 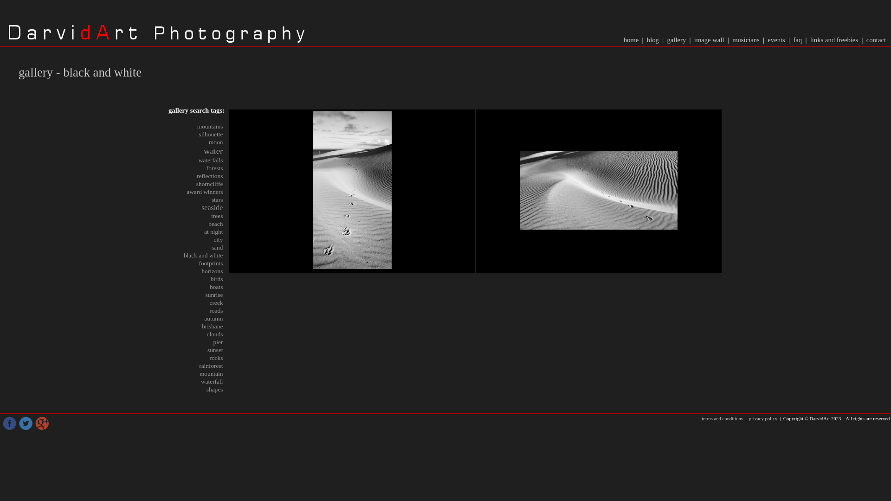 What do you see at coordinates (205, 192) in the screenshot?
I see `award winners` at bounding box center [205, 192].